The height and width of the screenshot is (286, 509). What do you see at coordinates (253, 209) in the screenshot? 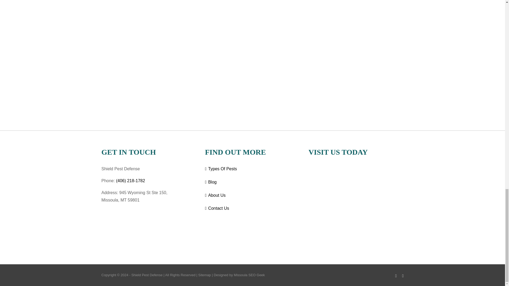
I see `Contact Us` at bounding box center [253, 209].